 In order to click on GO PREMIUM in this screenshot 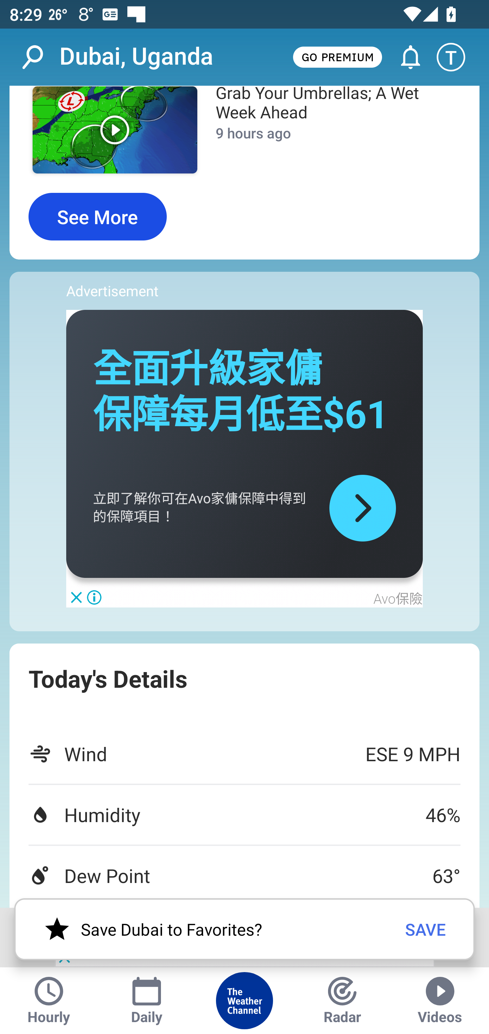, I will do `click(337, 56)`.